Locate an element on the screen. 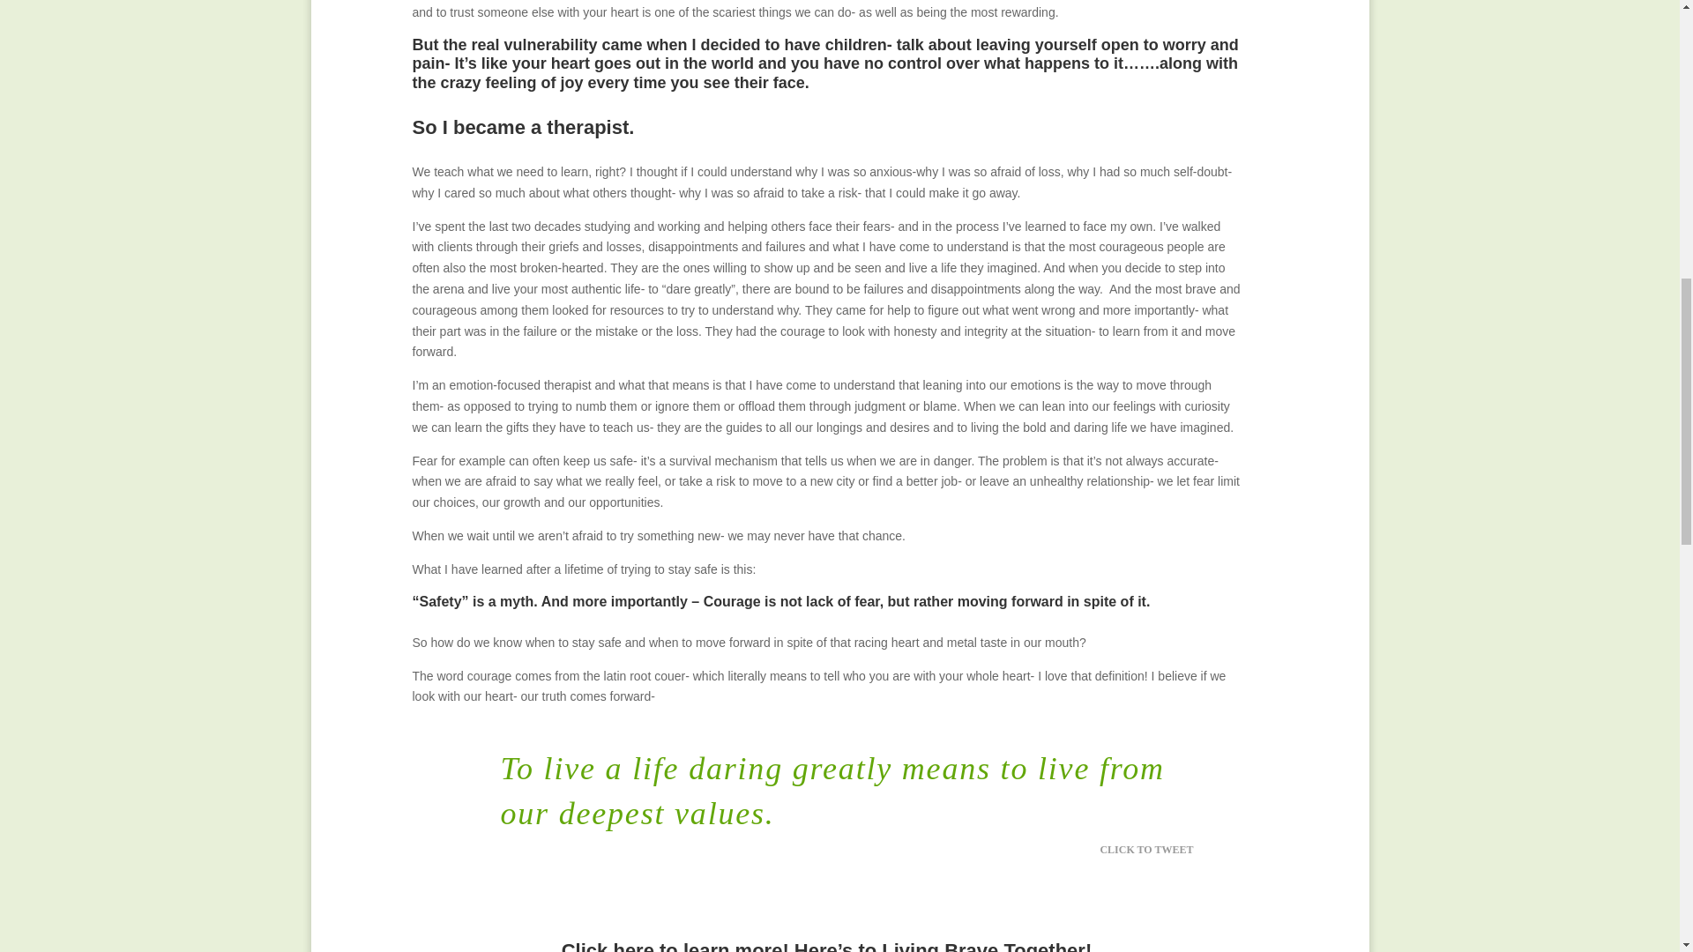 The image size is (1693, 952). CLICK TO TWEET is located at coordinates (1156, 849).